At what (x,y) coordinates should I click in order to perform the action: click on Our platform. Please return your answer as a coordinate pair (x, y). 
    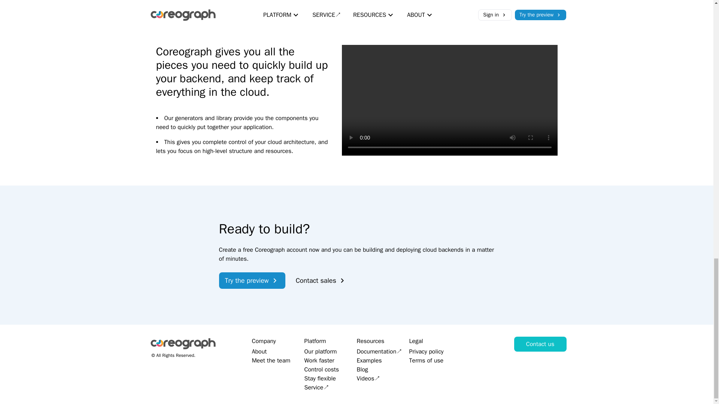
    Looking at the image, I should click on (320, 352).